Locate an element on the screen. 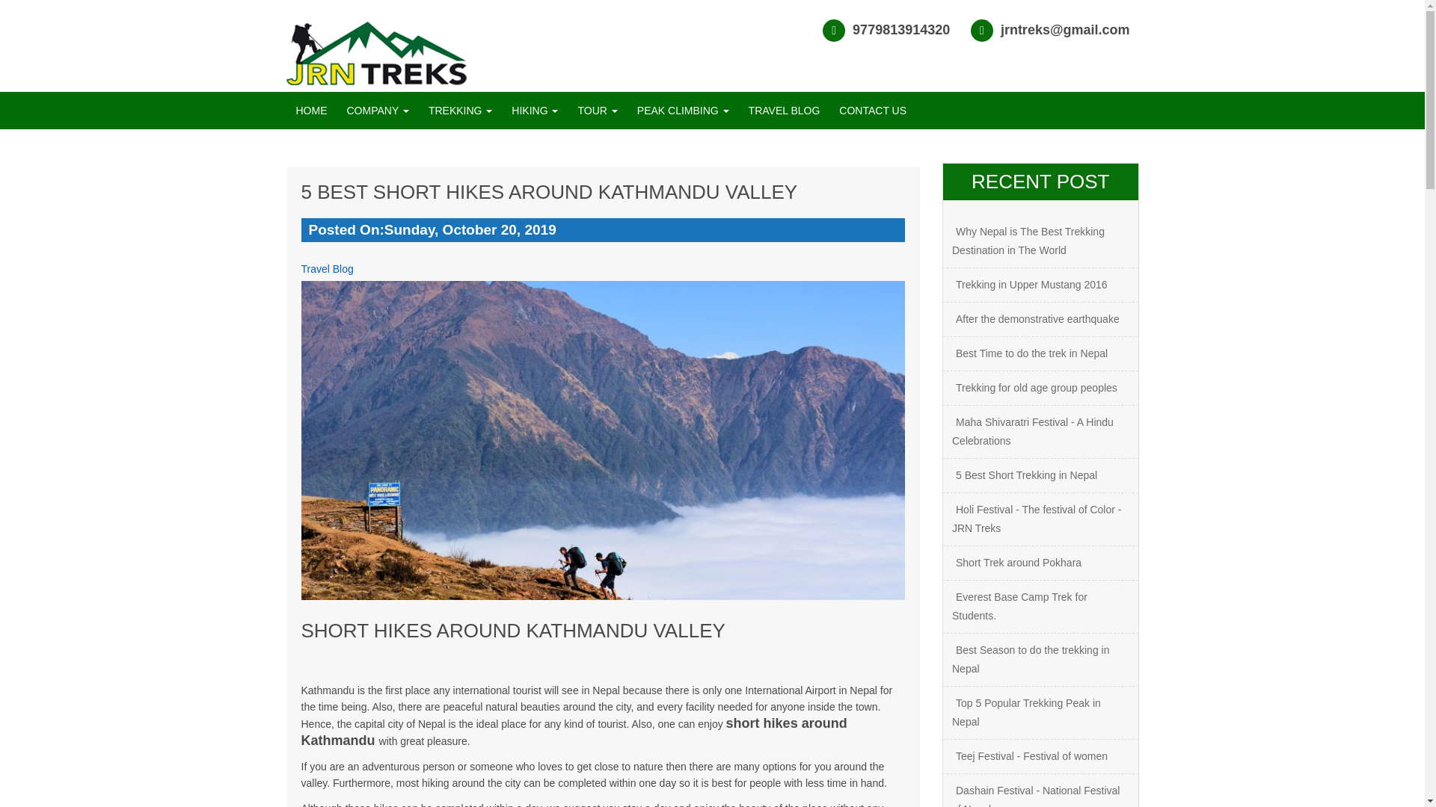 This screenshot has width=1436, height=807. COMPANY is located at coordinates (377, 111).